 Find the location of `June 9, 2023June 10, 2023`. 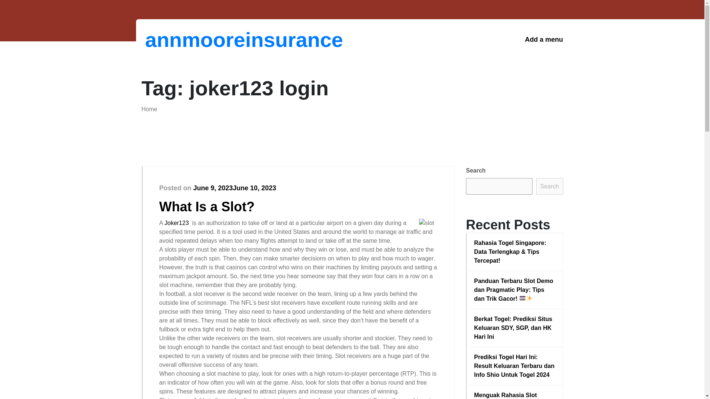

June 9, 2023June 10, 2023 is located at coordinates (234, 188).